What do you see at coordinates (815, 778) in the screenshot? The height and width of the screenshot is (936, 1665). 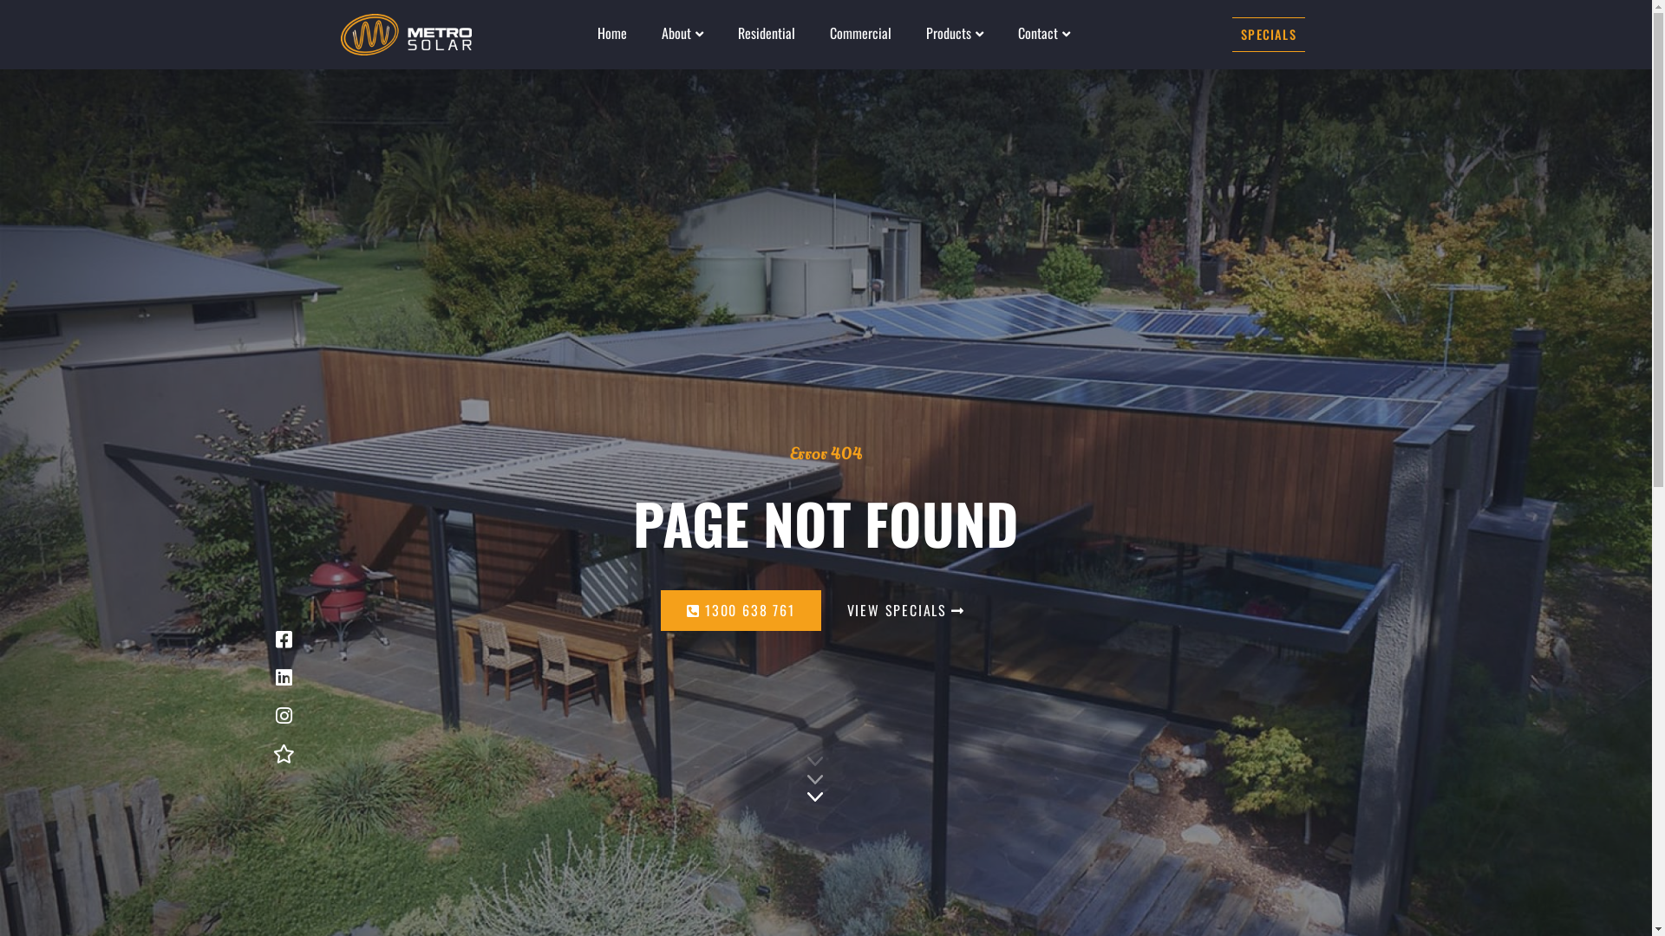 I see `a95d75ca-arrow-down.png` at bounding box center [815, 778].